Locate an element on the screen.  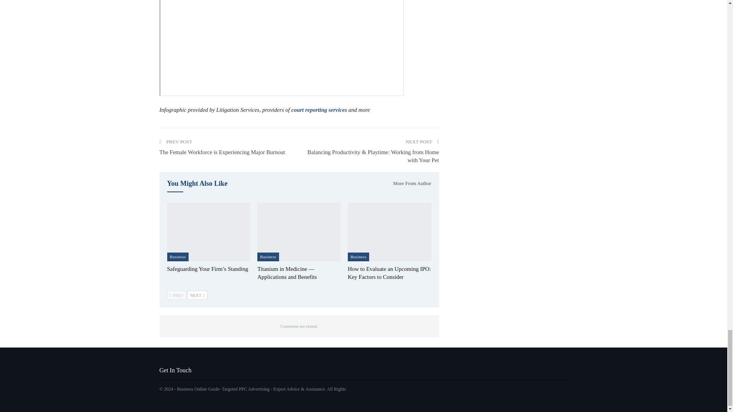
Previous is located at coordinates (177, 295).